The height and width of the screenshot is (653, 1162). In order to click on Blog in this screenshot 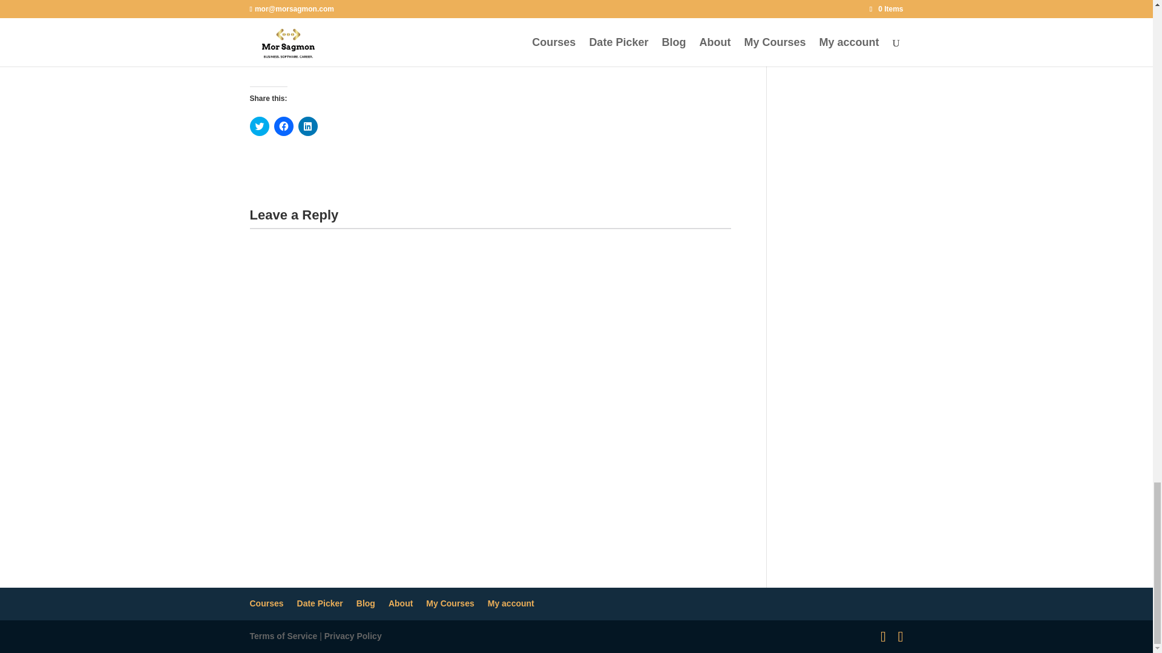, I will do `click(366, 603)`.